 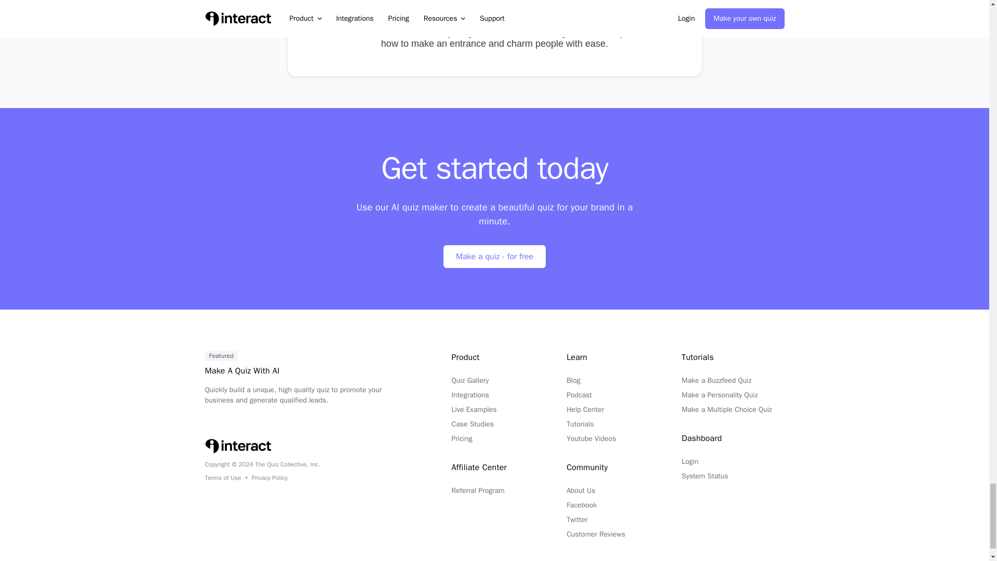 What do you see at coordinates (579, 395) in the screenshot?
I see `Podcast` at bounding box center [579, 395].